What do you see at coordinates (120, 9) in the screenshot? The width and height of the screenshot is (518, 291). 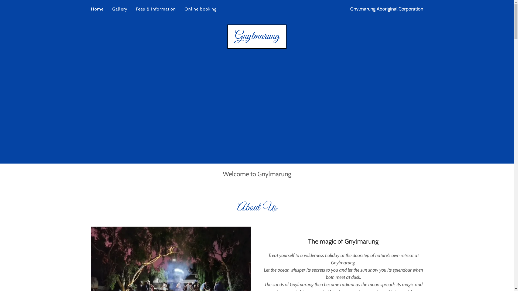 I see `Gallery` at bounding box center [120, 9].